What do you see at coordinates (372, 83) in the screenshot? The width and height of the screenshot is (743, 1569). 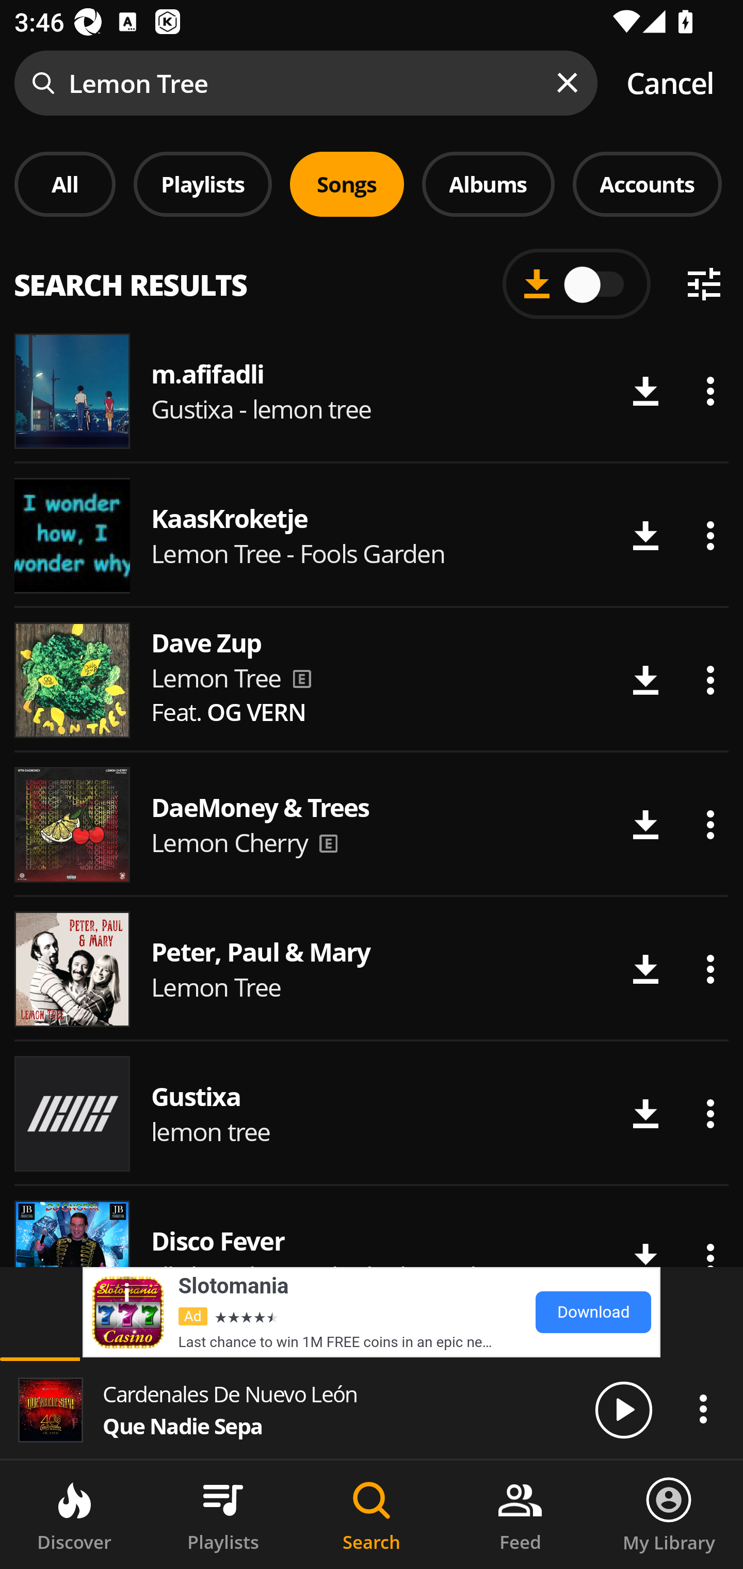 I see `Lemon Tree Cancel` at bounding box center [372, 83].